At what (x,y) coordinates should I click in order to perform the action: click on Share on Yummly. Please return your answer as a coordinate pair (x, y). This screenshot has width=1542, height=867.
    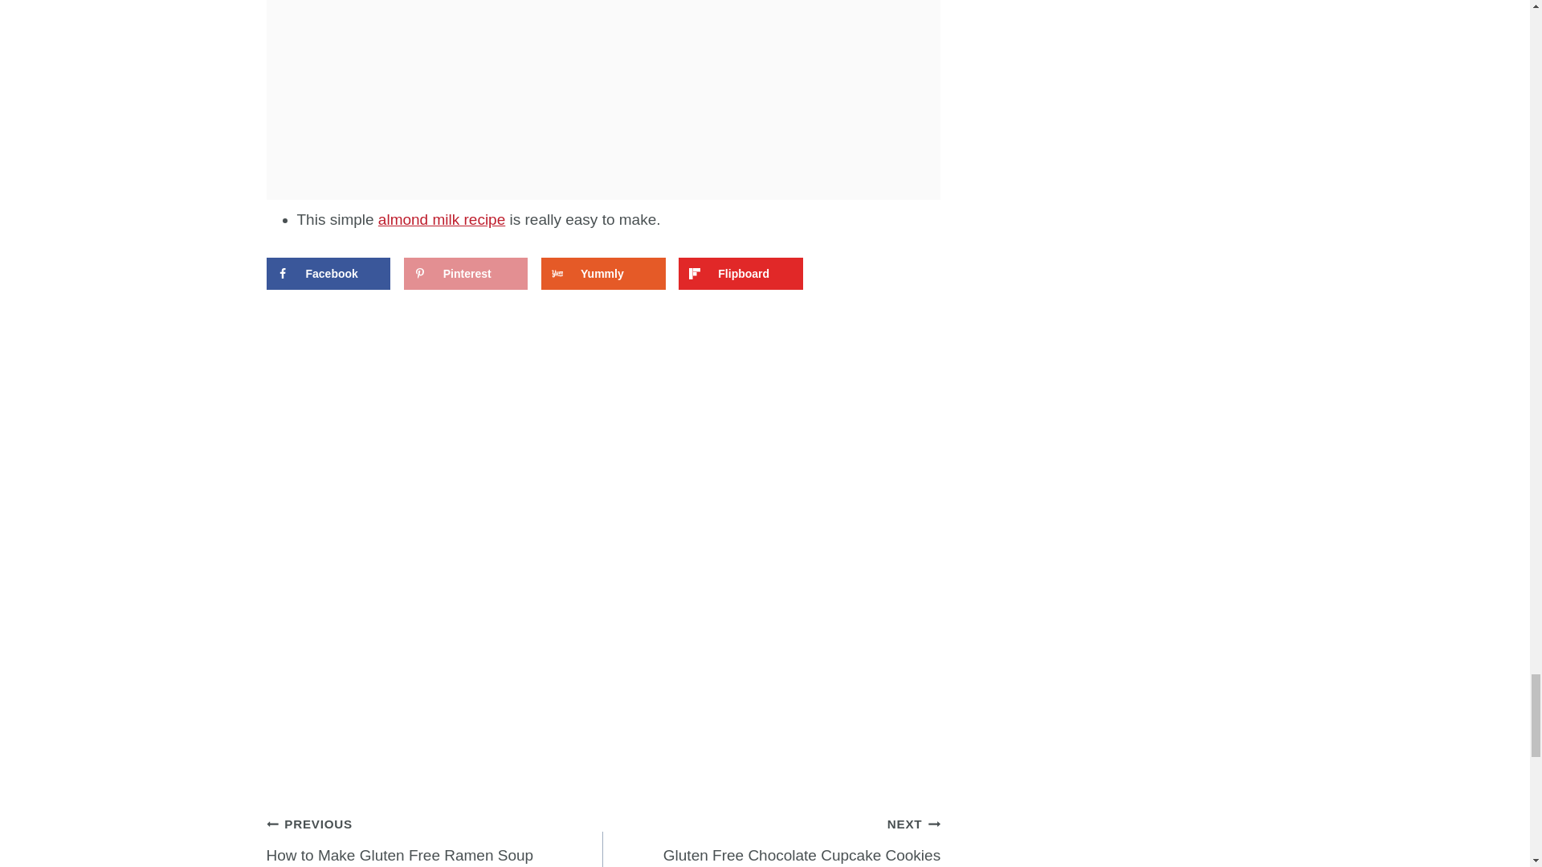
    Looking at the image, I should click on (602, 273).